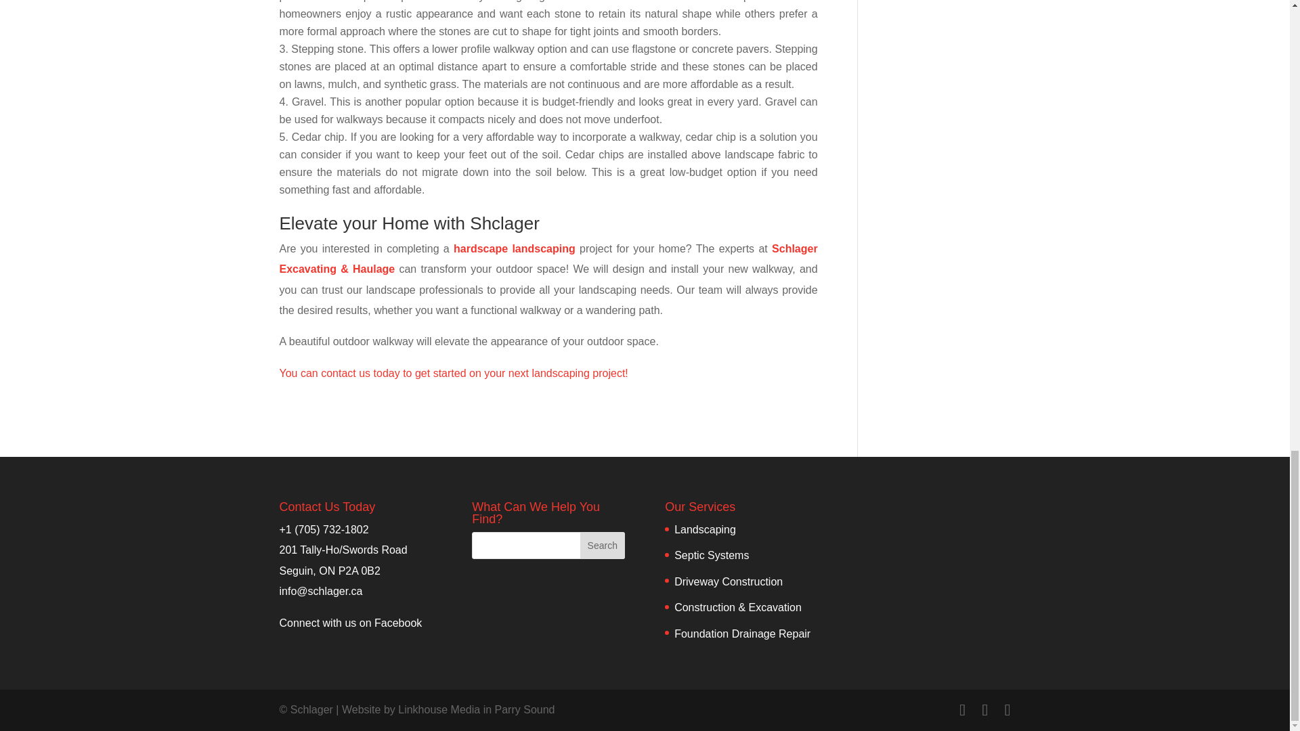 This screenshot has width=1300, height=731. I want to click on Go to Facebook, so click(350, 623).